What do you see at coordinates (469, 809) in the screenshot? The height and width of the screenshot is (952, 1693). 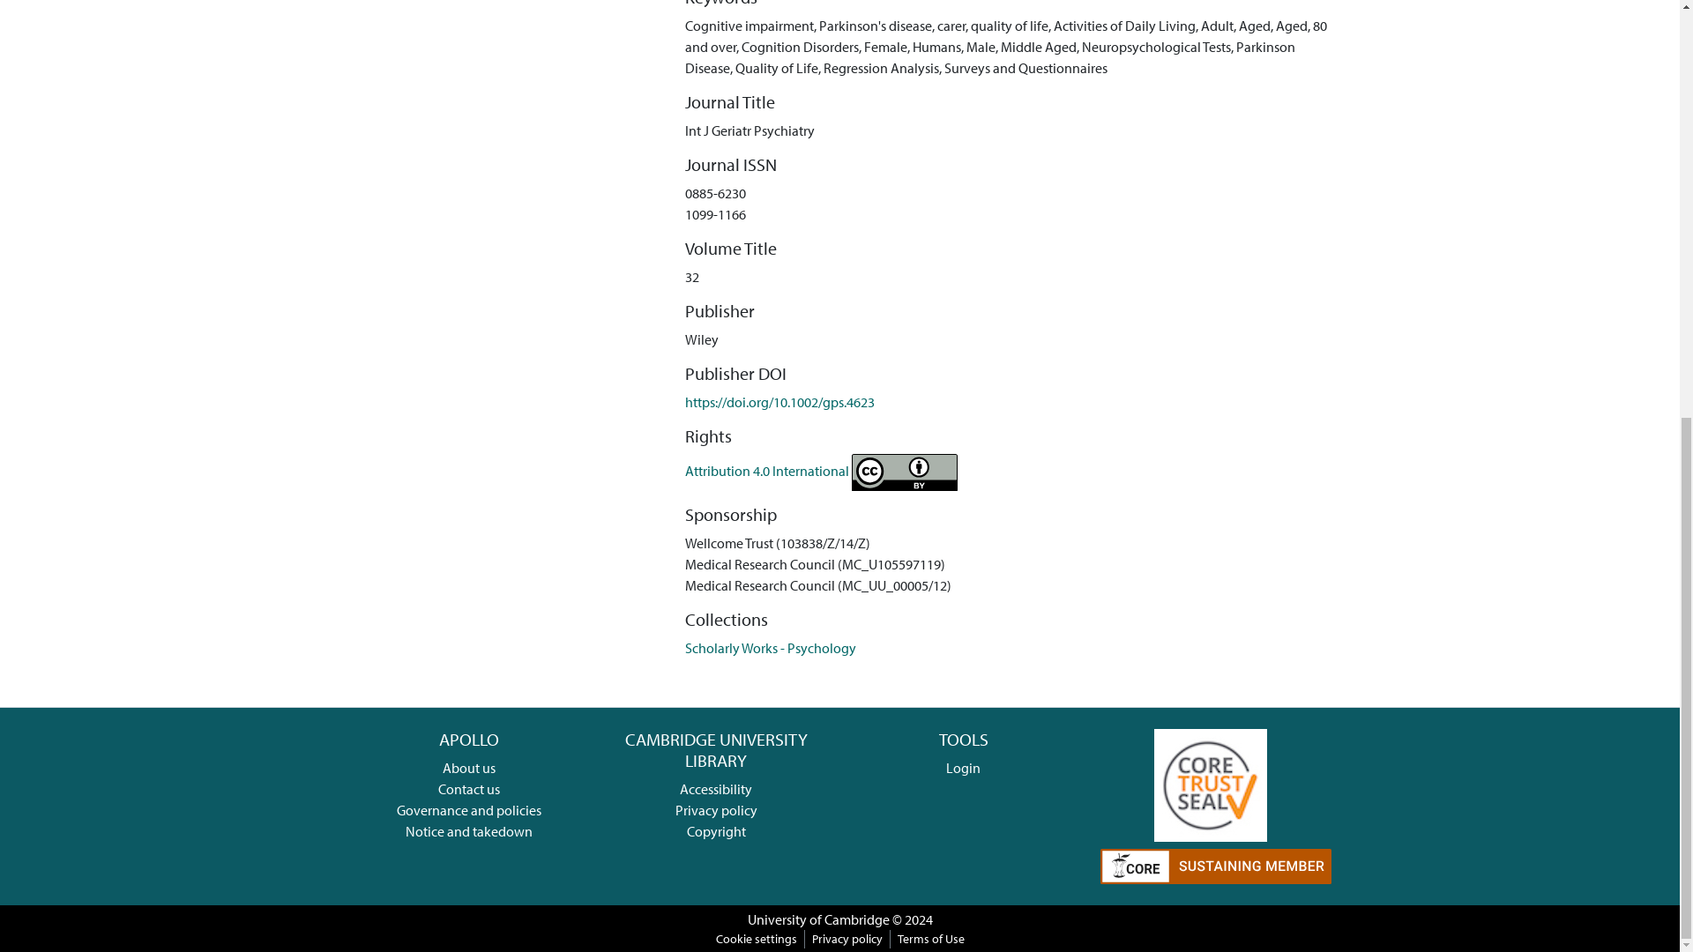 I see `Governance and policies` at bounding box center [469, 809].